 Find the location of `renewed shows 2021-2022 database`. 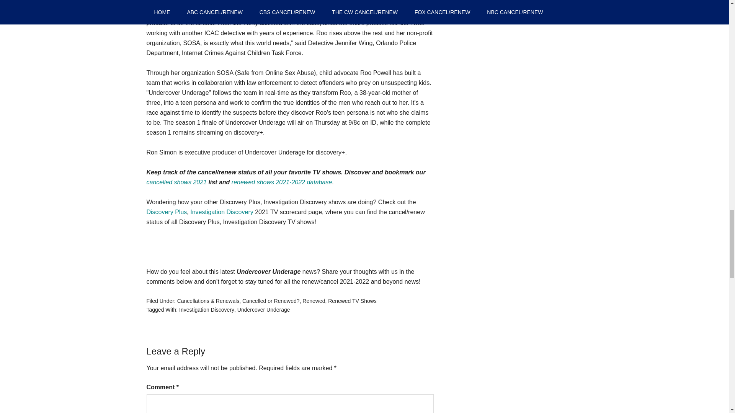

renewed shows 2021-2022 database is located at coordinates (282, 182).